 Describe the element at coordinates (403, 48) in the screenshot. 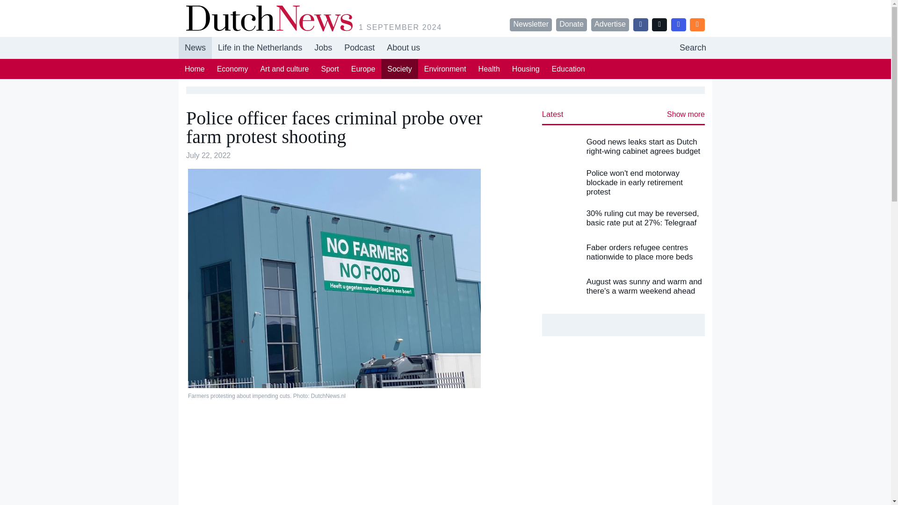

I see `Education` at that location.